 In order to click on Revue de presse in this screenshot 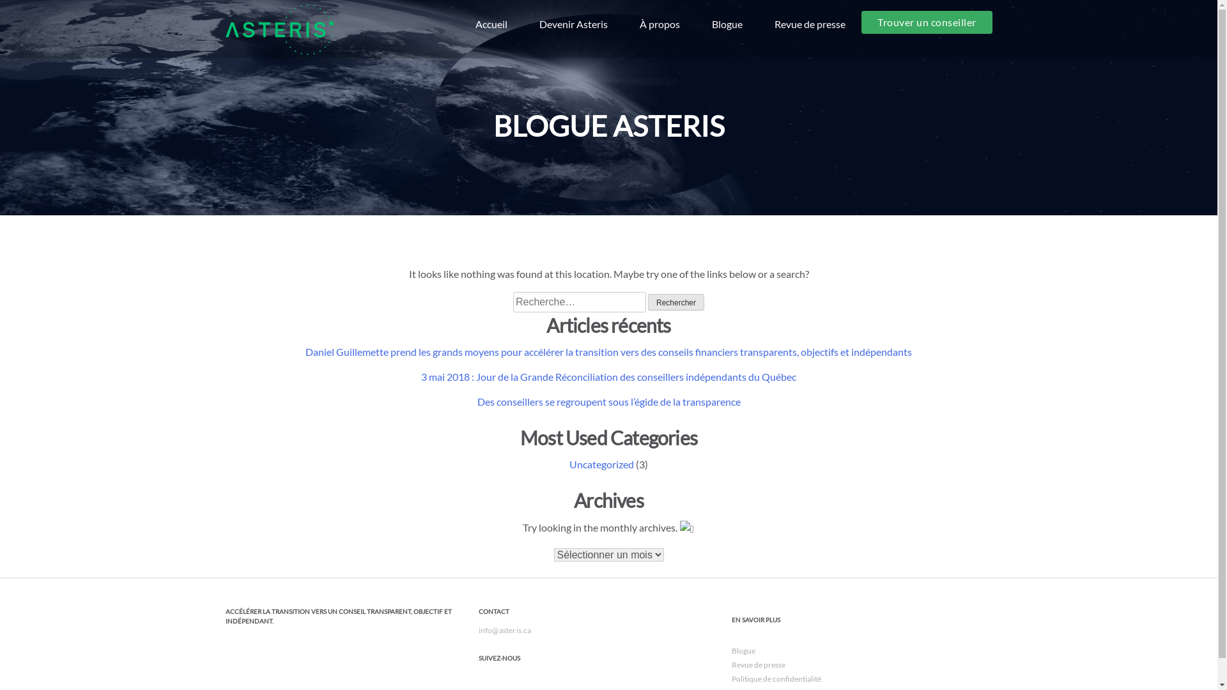, I will do `click(758, 664)`.